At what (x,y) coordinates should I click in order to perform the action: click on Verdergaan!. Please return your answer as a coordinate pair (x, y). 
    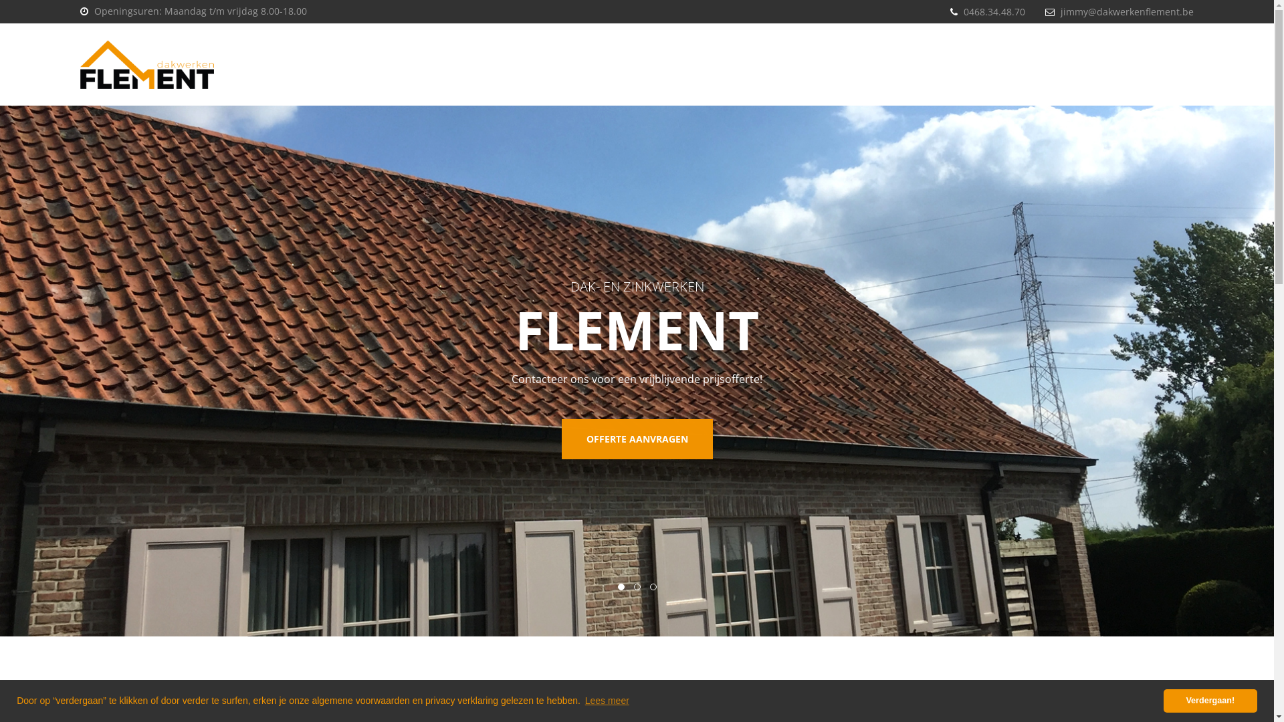
    Looking at the image, I should click on (1210, 701).